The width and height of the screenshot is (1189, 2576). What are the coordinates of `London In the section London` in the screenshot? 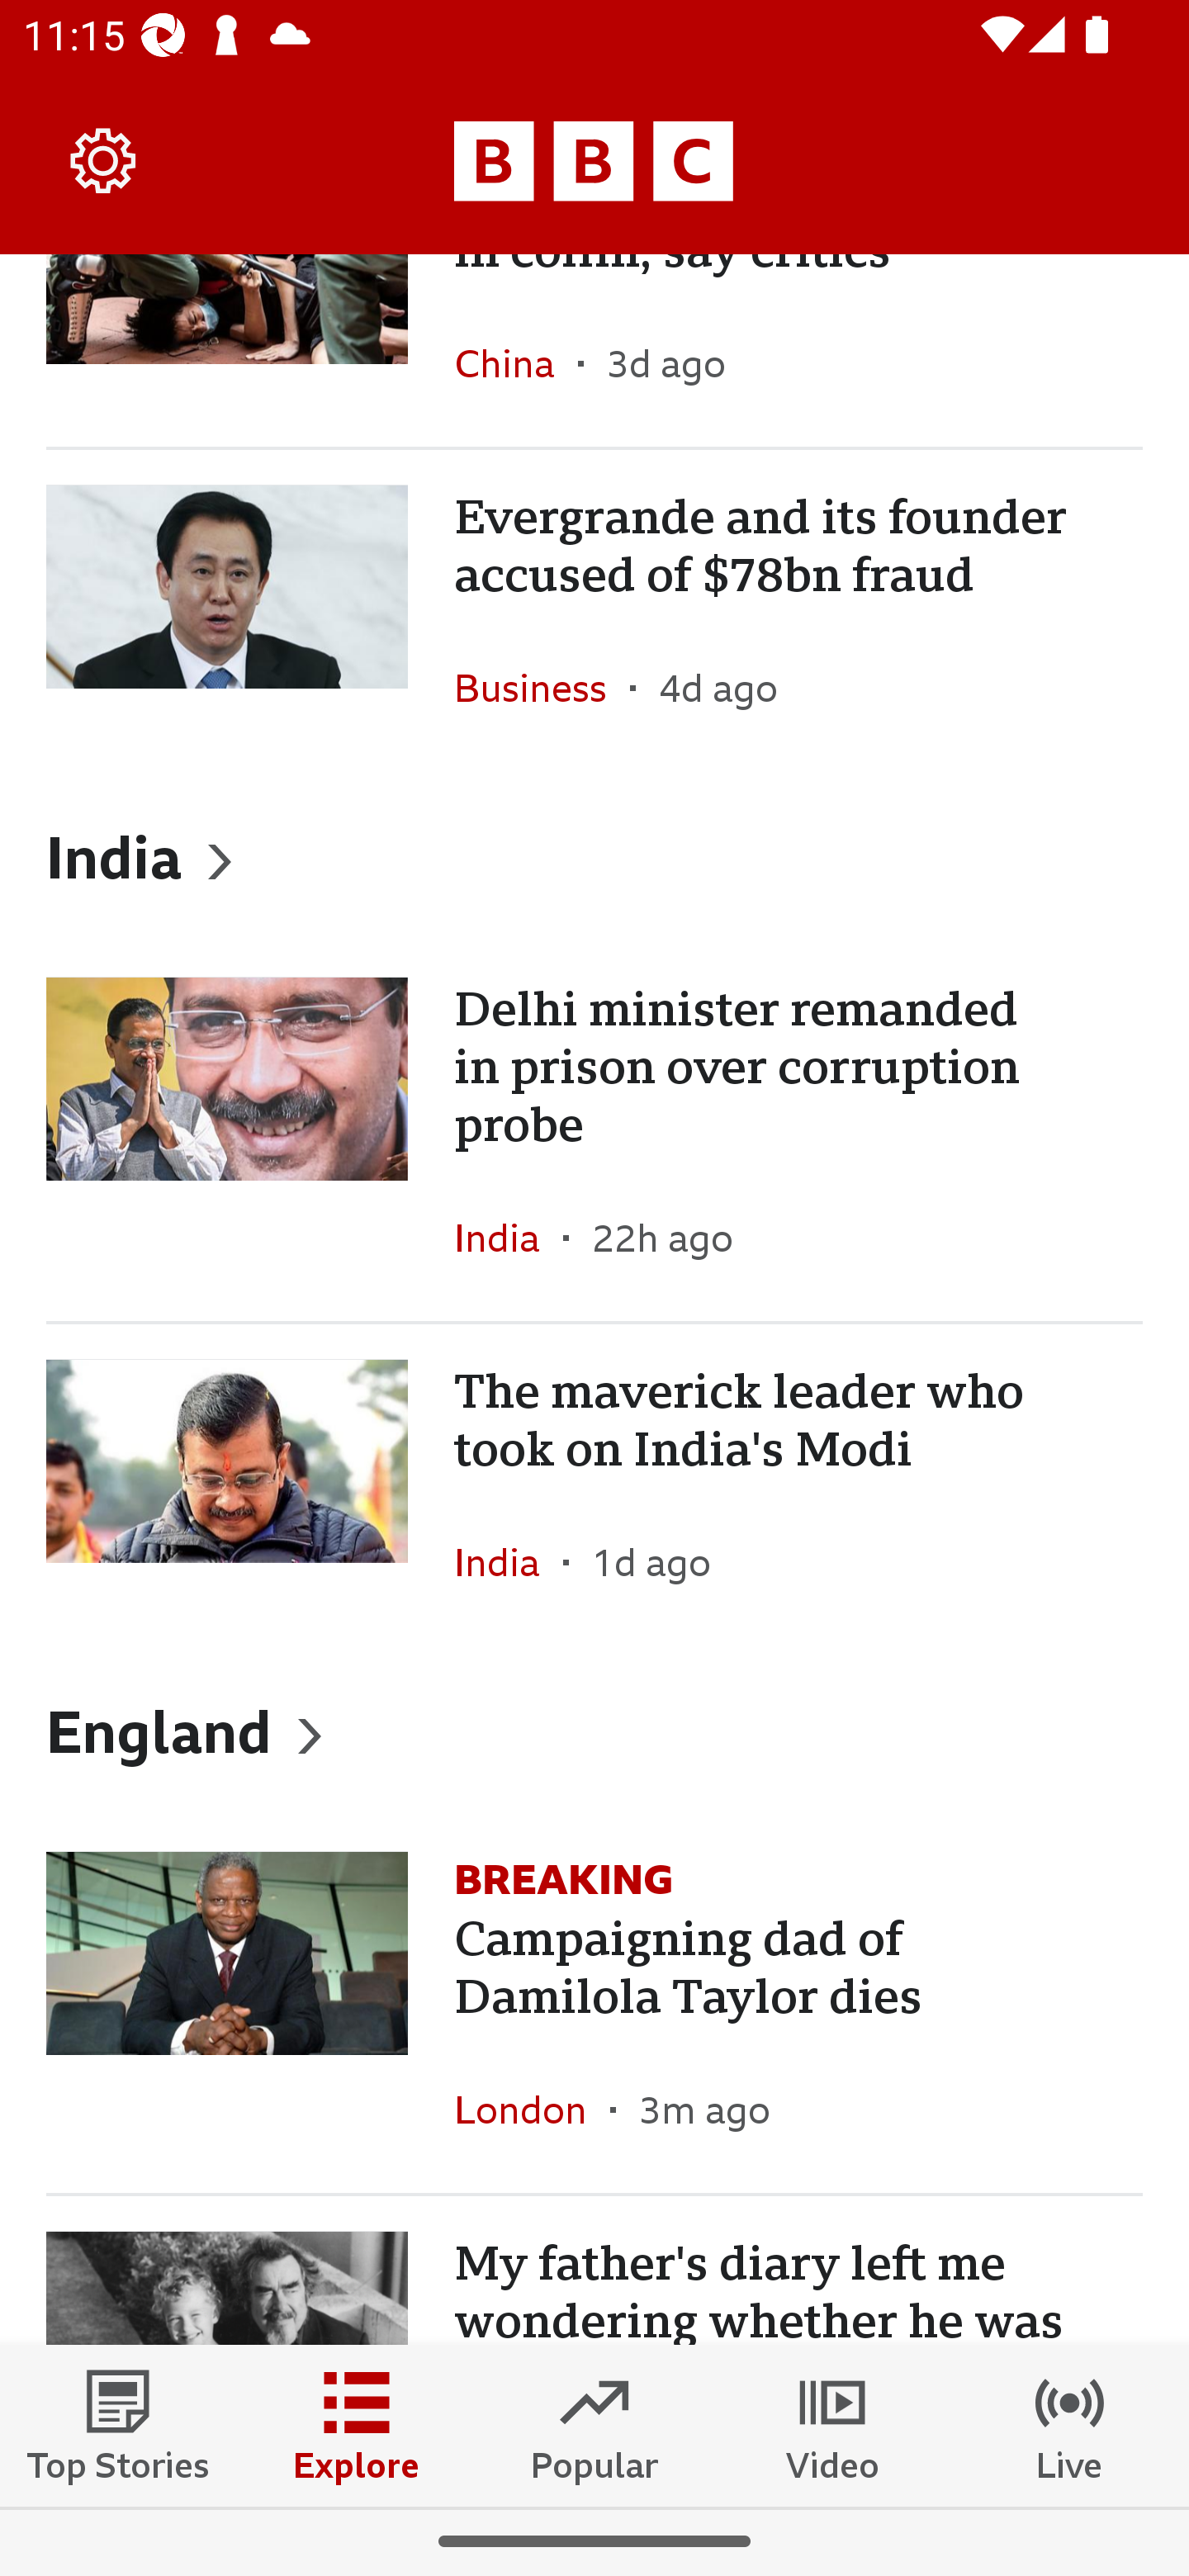 It's located at (532, 2110).